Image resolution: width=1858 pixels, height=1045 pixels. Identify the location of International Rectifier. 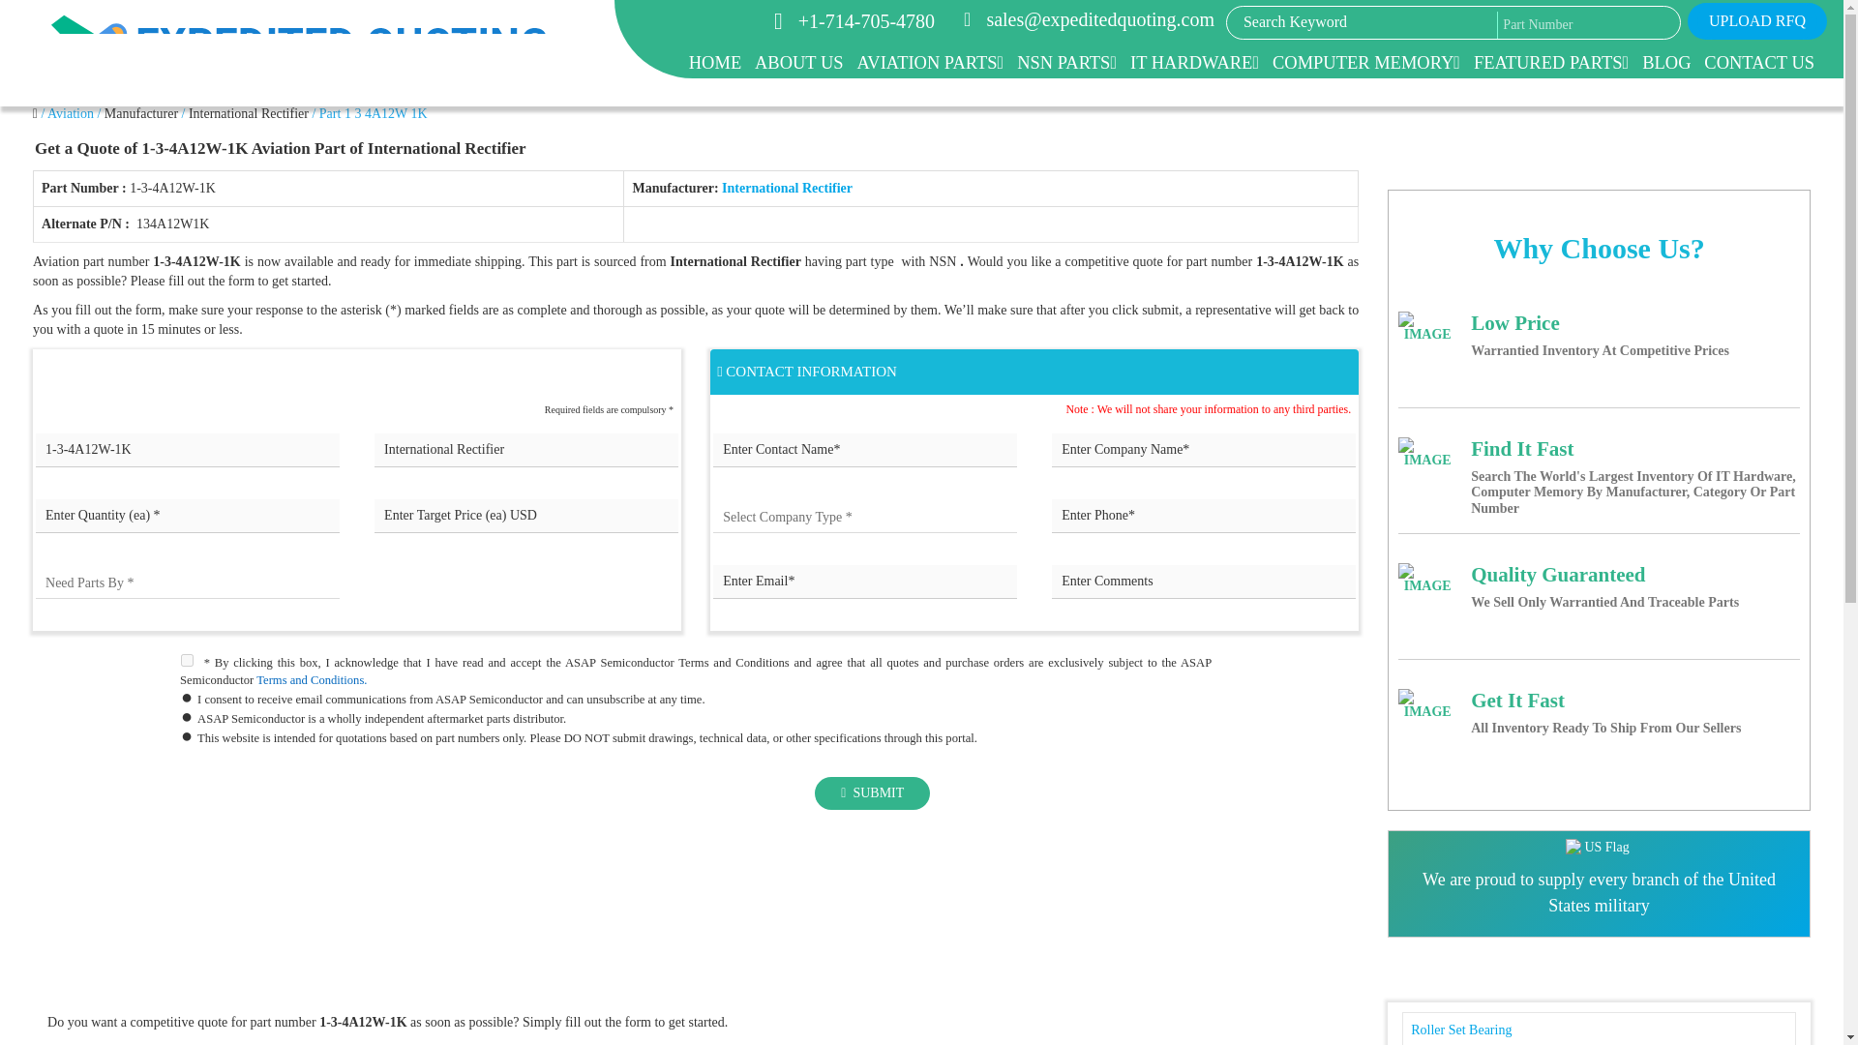
(526, 450).